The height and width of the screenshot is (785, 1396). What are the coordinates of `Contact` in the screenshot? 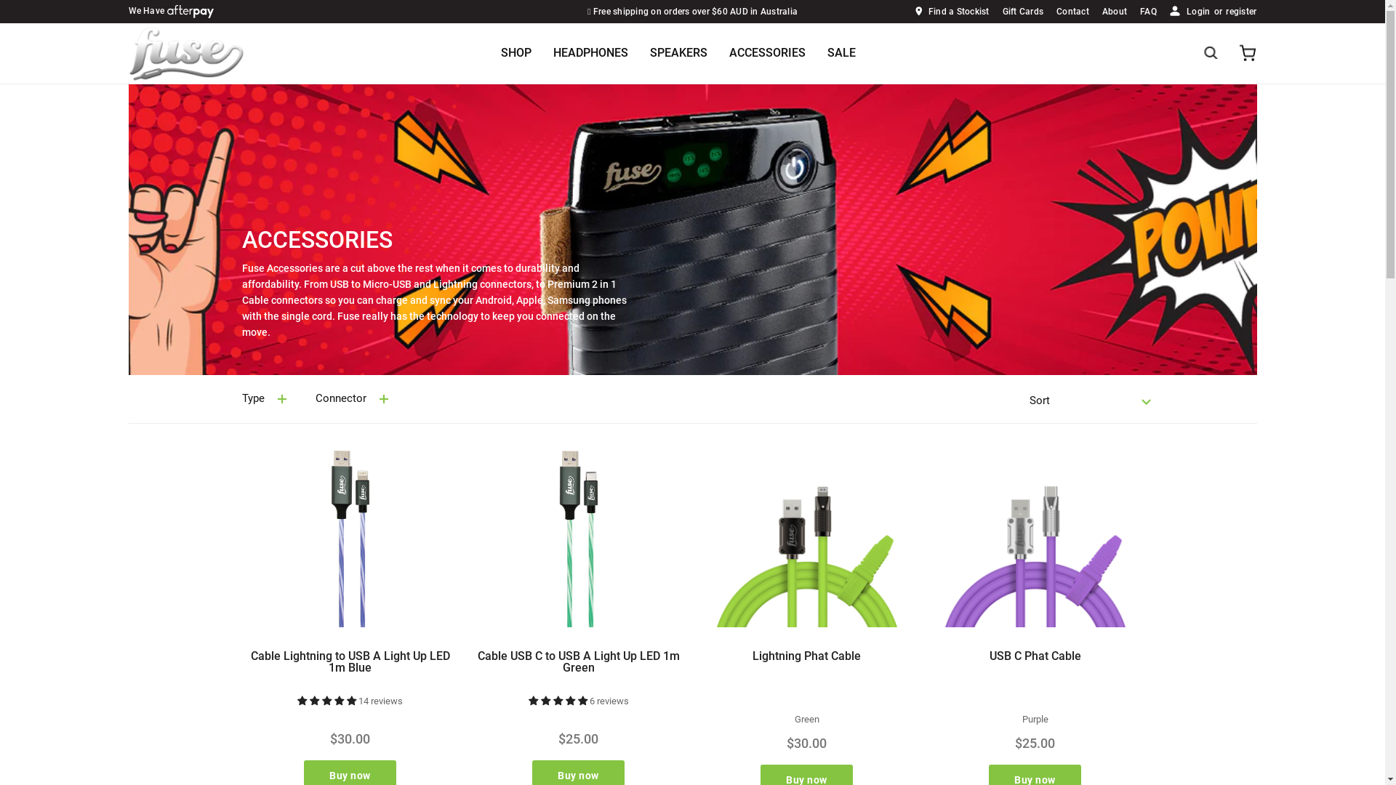 It's located at (1073, 11).